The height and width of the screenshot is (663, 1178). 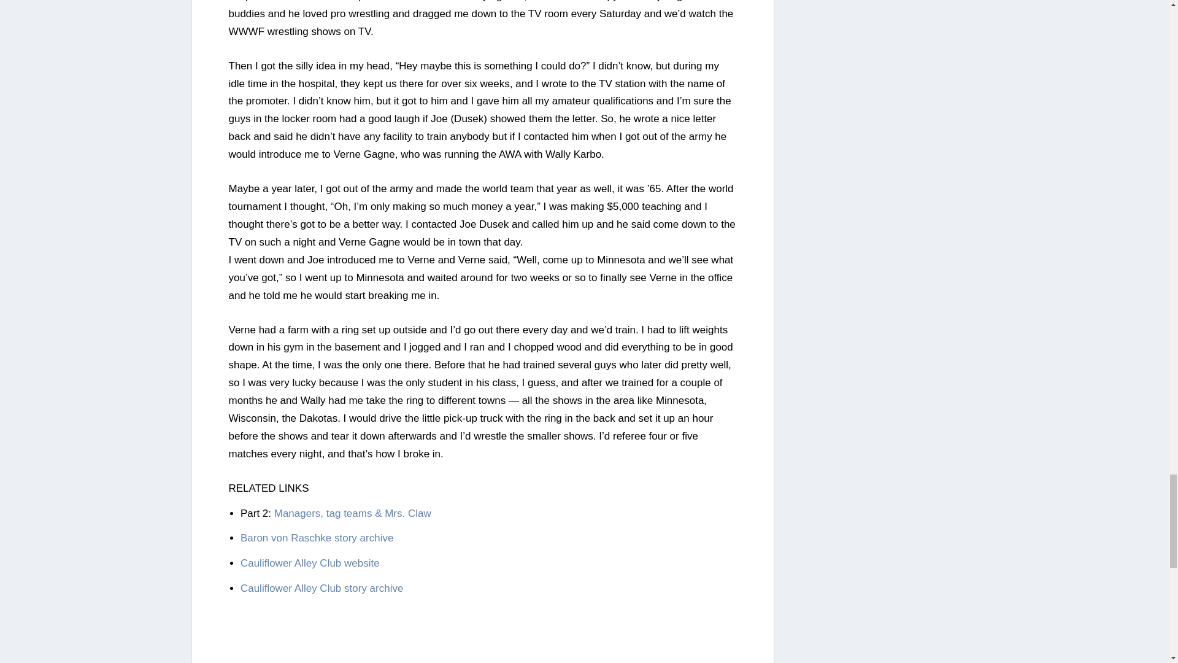 What do you see at coordinates (321, 588) in the screenshot?
I see `Cauliflower Alley Club story archive` at bounding box center [321, 588].